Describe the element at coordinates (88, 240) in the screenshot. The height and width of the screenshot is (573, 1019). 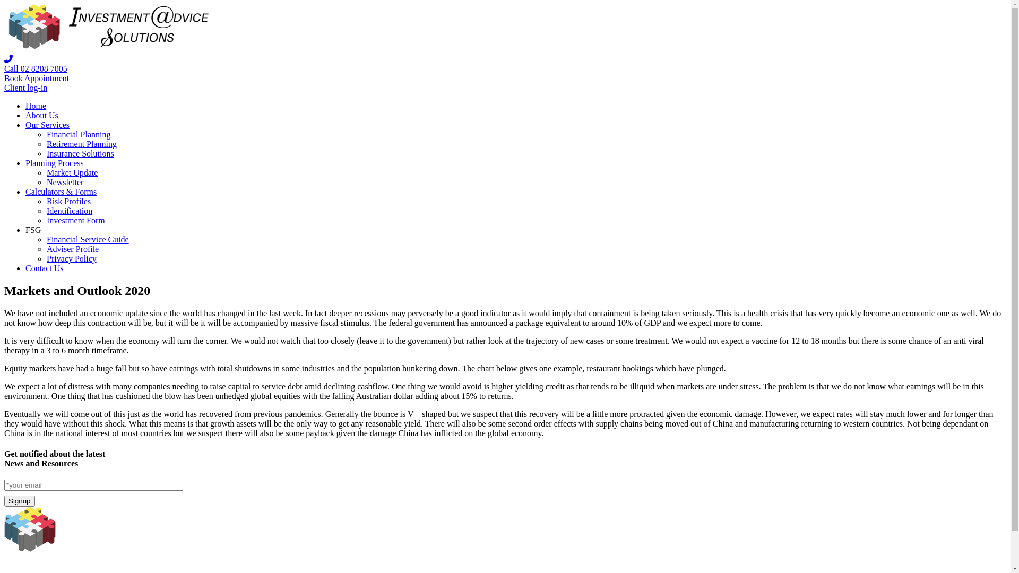
I see `Financial Service Guide` at that location.